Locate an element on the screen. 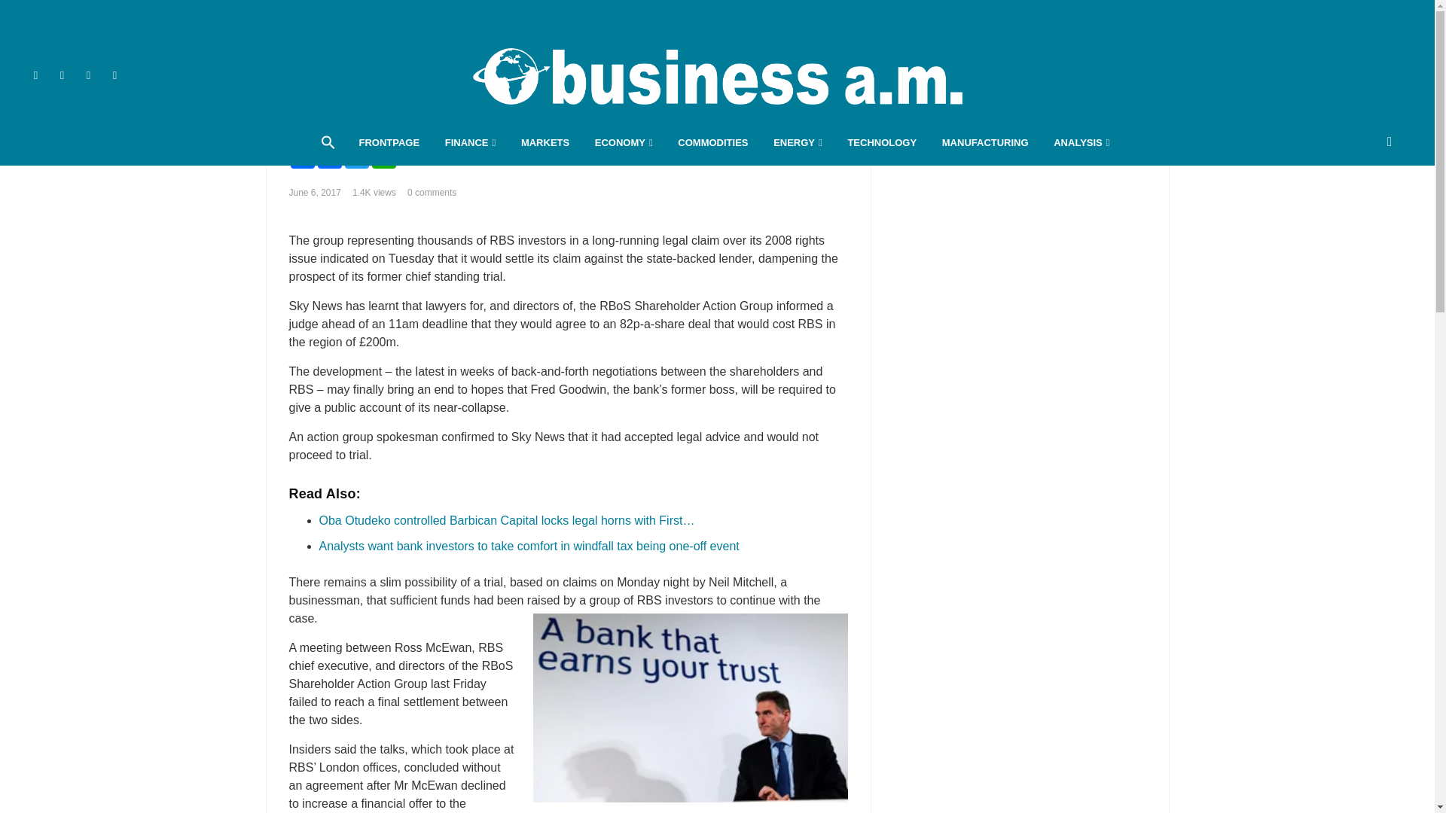  FRONTPAGE is located at coordinates (389, 143).